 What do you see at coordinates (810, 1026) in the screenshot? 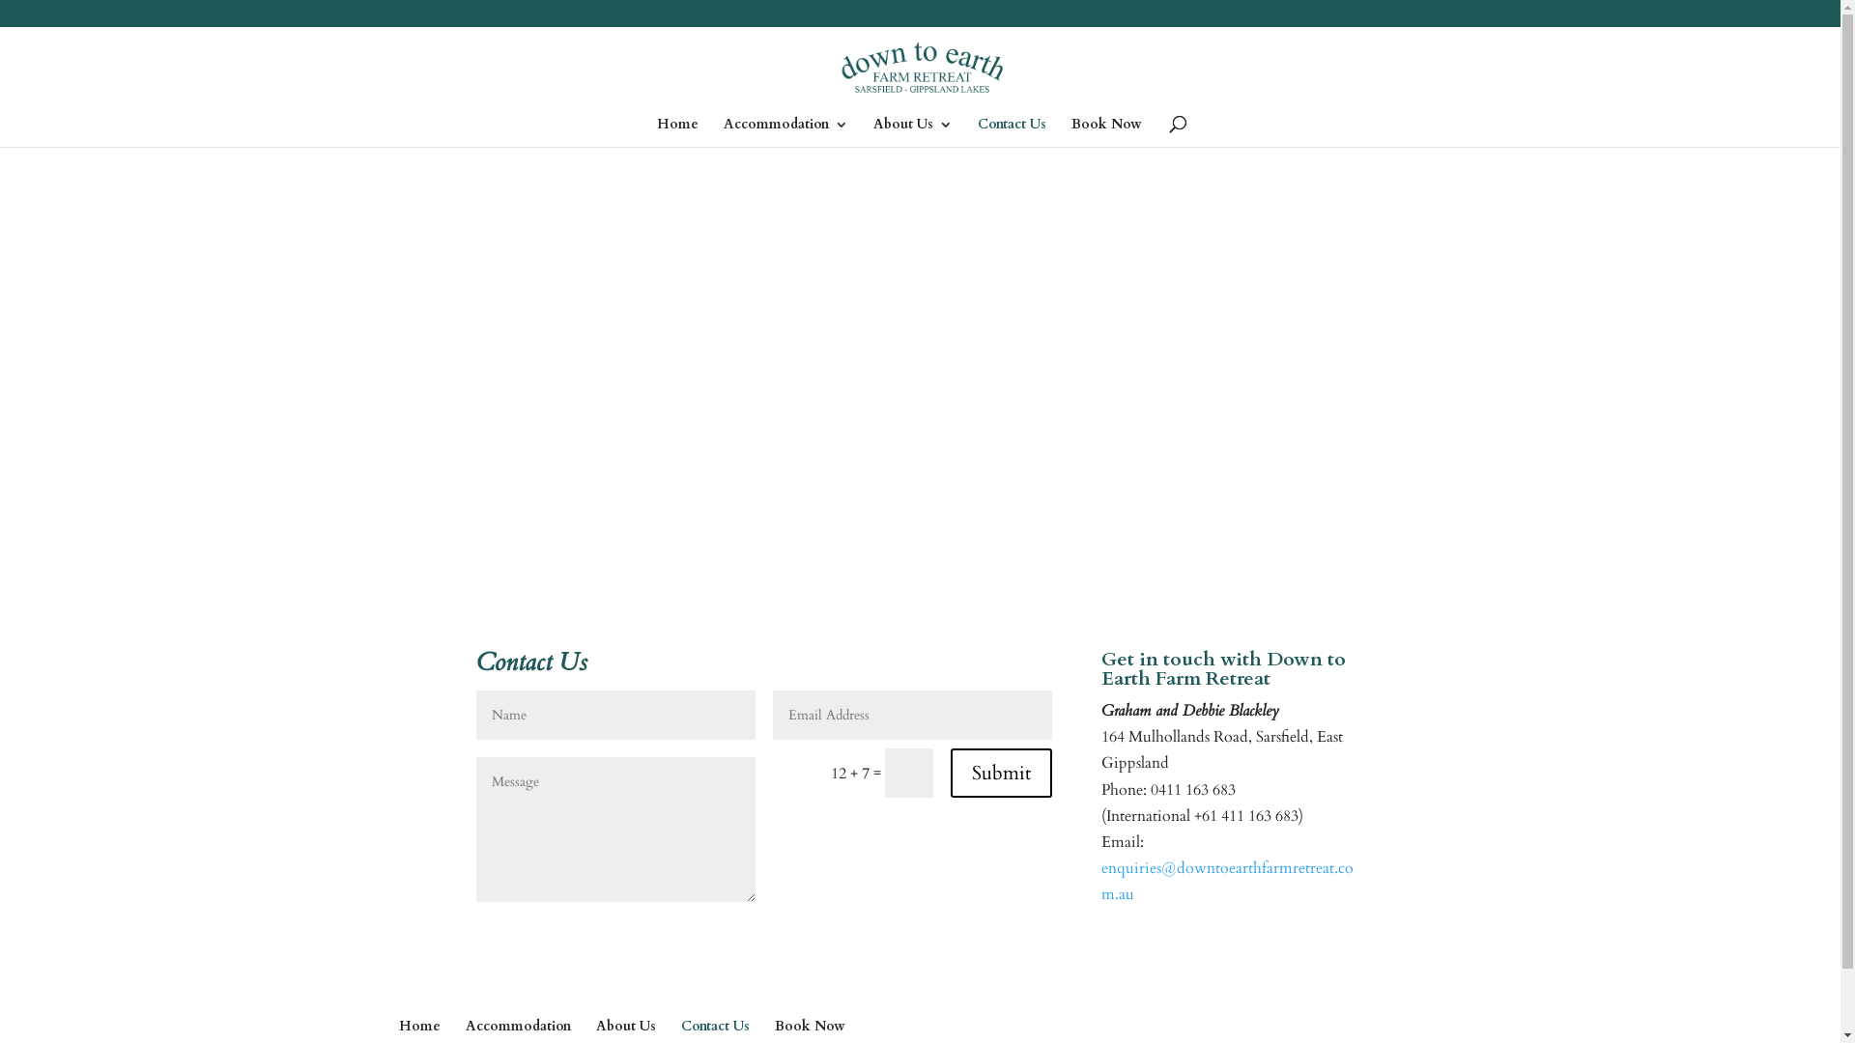
I see `Book Now` at bounding box center [810, 1026].